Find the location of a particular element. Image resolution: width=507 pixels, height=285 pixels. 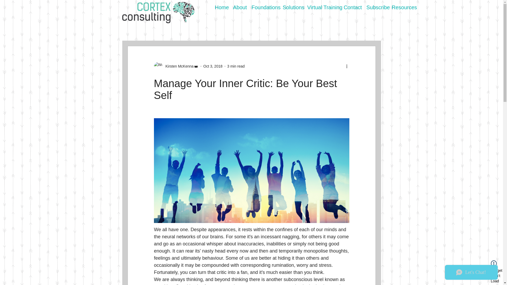

Subscribe is located at coordinates (377, 7).